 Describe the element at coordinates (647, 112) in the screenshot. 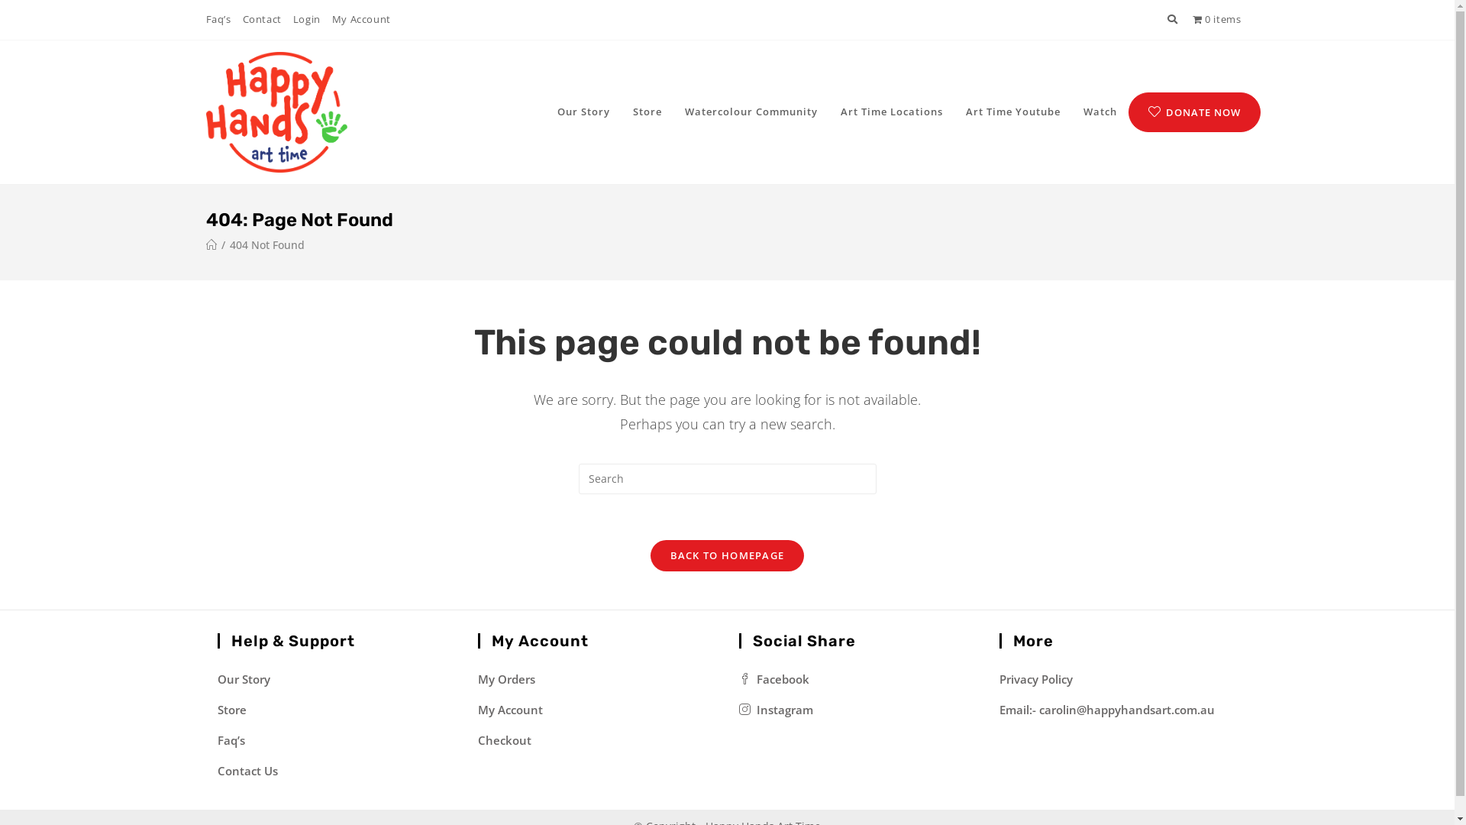

I see `Store` at that location.